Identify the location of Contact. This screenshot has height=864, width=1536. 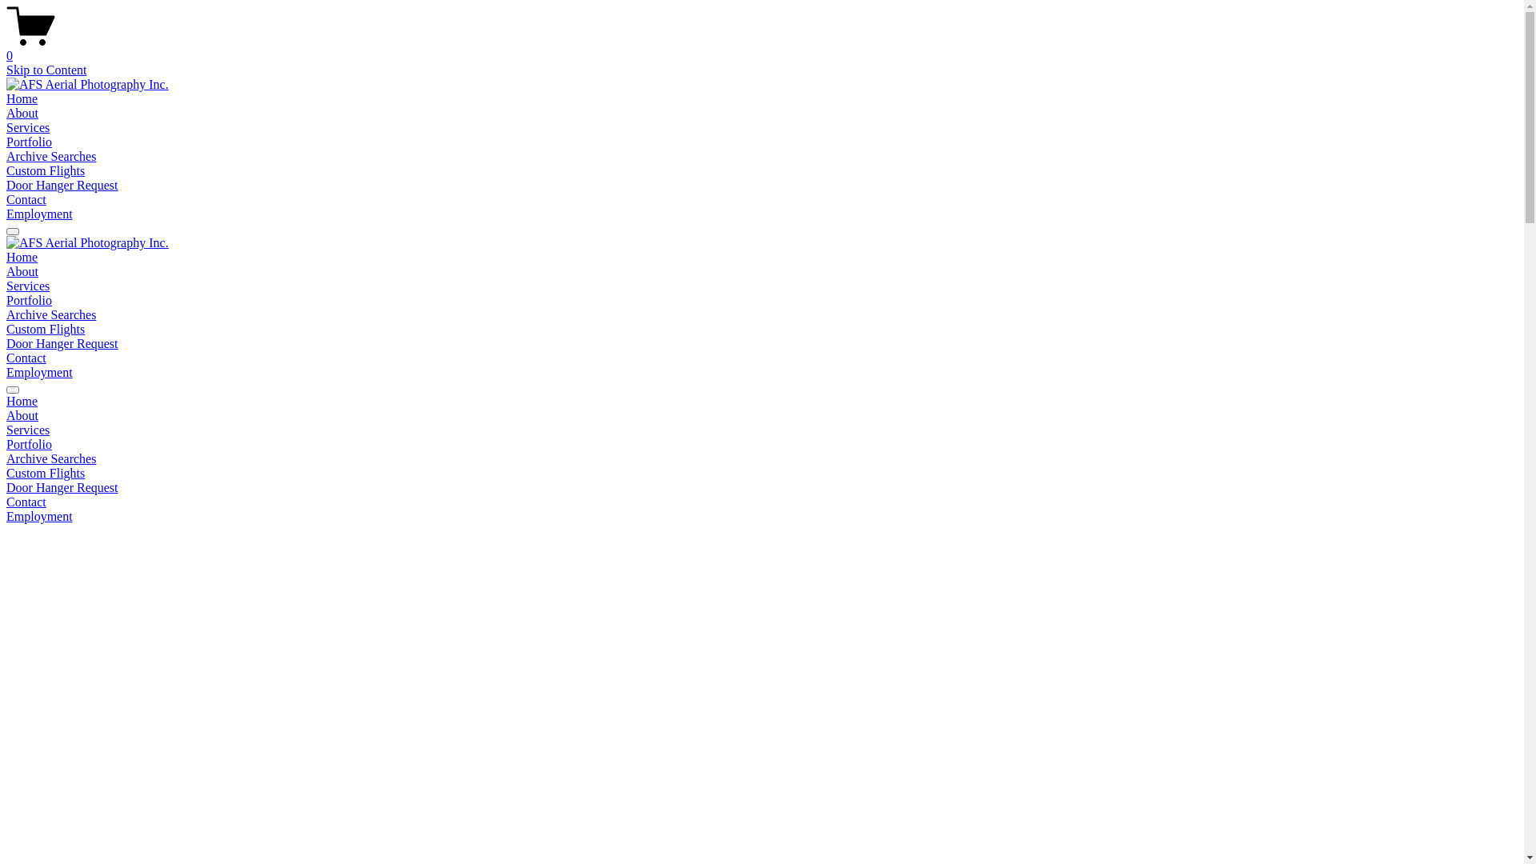
(26, 200).